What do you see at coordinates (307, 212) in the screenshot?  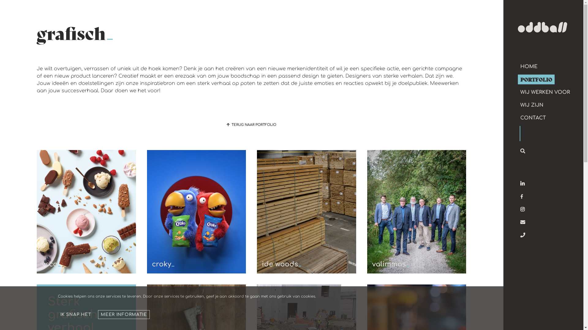 I see `ide woods` at bounding box center [307, 212].